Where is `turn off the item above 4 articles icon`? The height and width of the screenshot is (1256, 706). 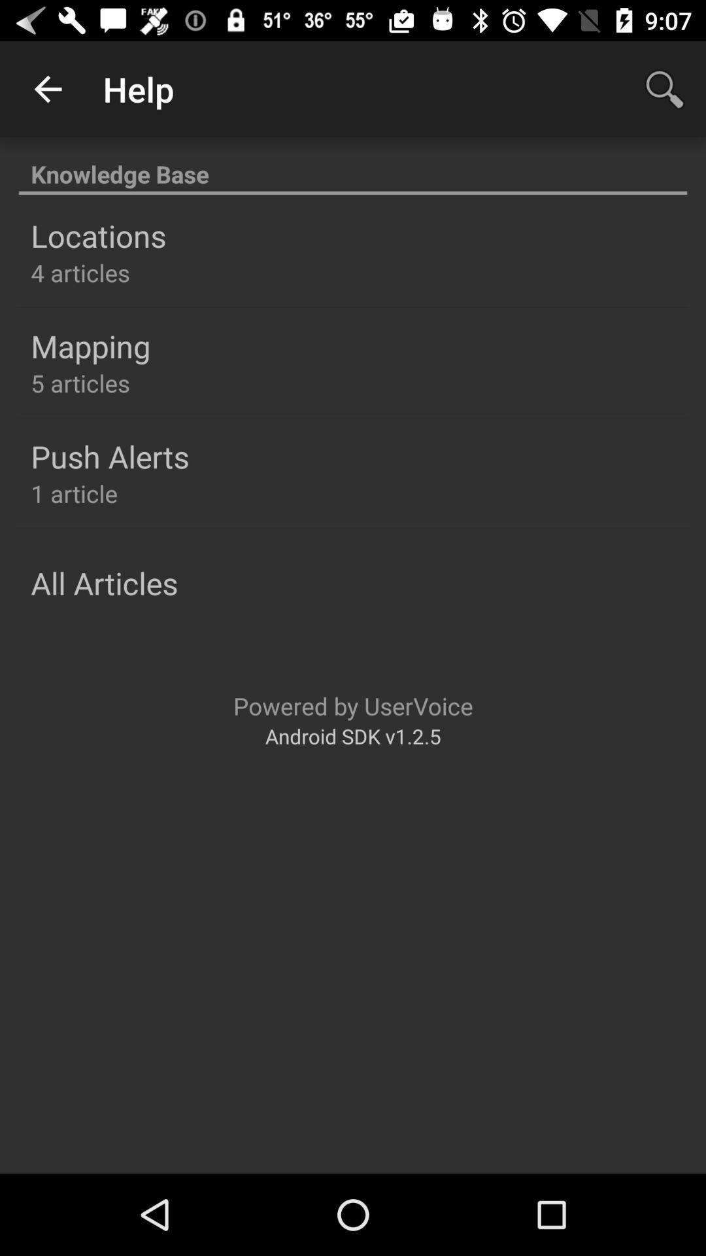 turn off the item above 4 articles icon is located at coordinates (98, 235).